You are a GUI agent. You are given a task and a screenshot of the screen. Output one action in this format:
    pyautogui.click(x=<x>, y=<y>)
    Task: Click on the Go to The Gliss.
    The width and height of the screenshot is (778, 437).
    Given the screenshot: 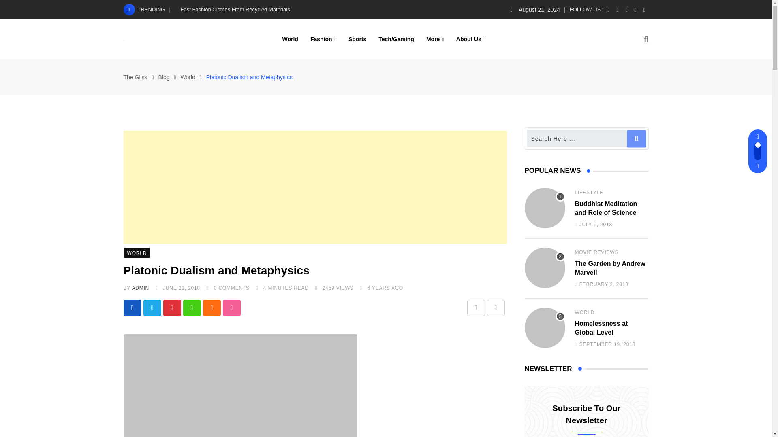 What is the action you would take?
    pyautogui.click(x=135, y=77)
    